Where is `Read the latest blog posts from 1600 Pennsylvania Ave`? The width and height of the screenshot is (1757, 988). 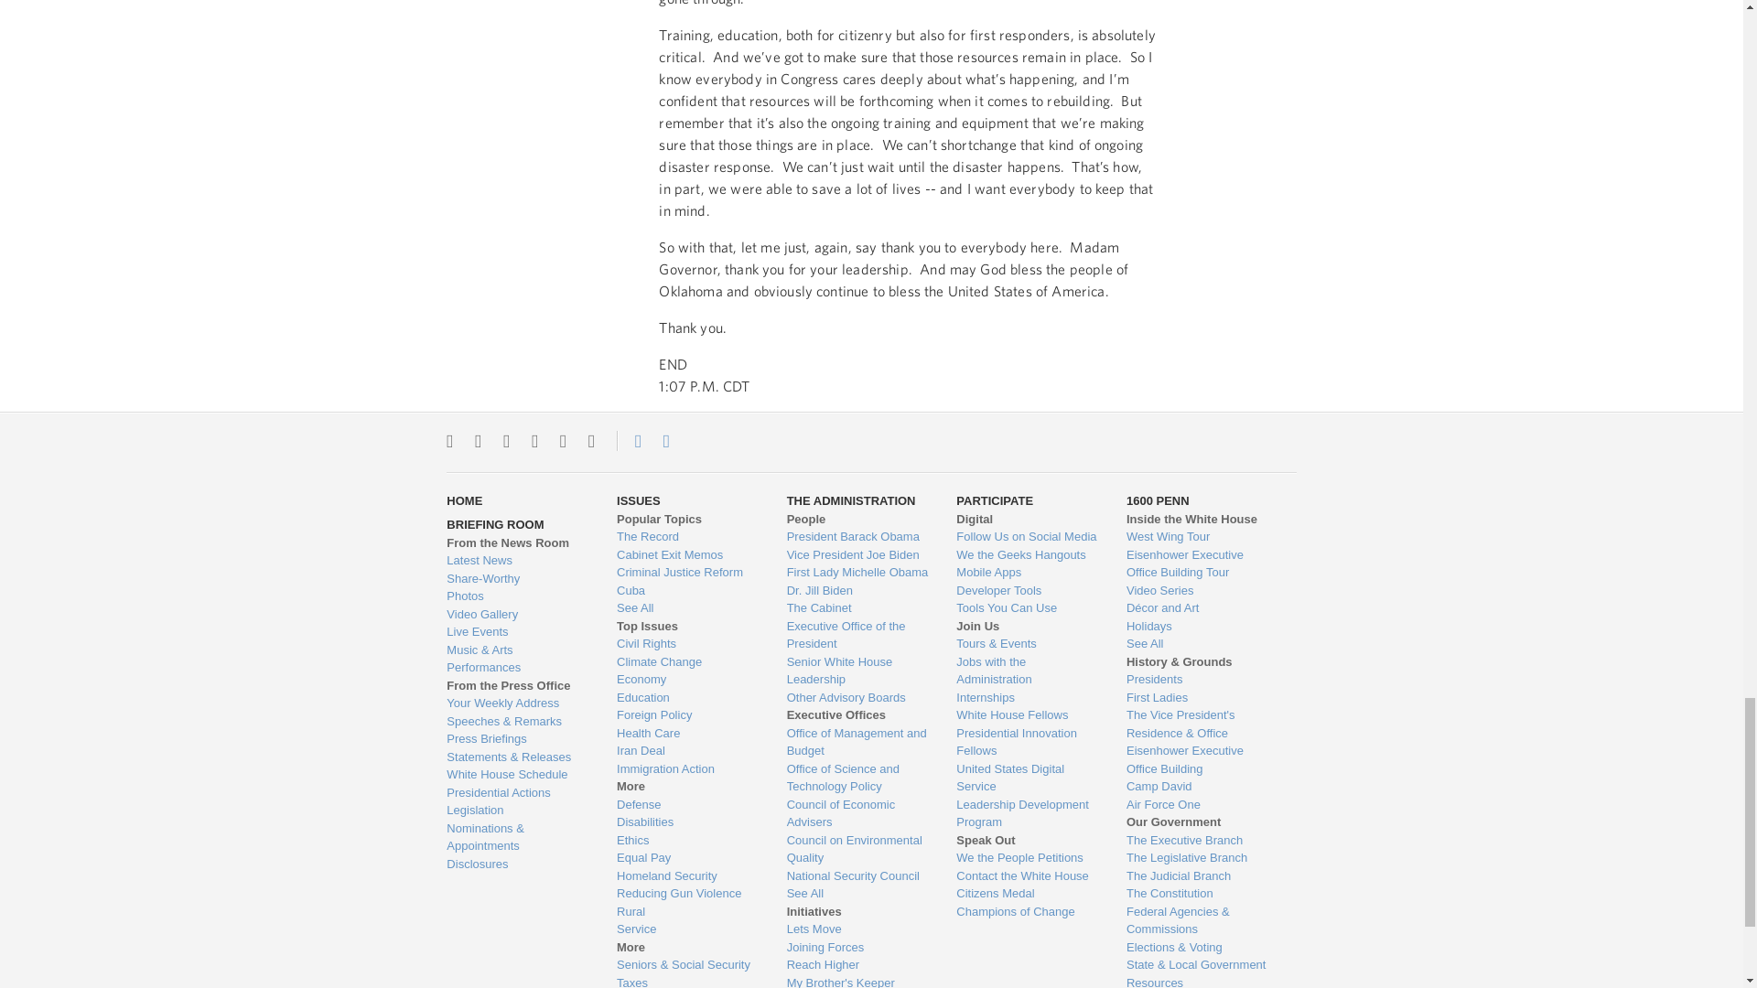
Read the latest blog posts from 1600 Pennsylvania Ave is located at coordinates (517, 560).